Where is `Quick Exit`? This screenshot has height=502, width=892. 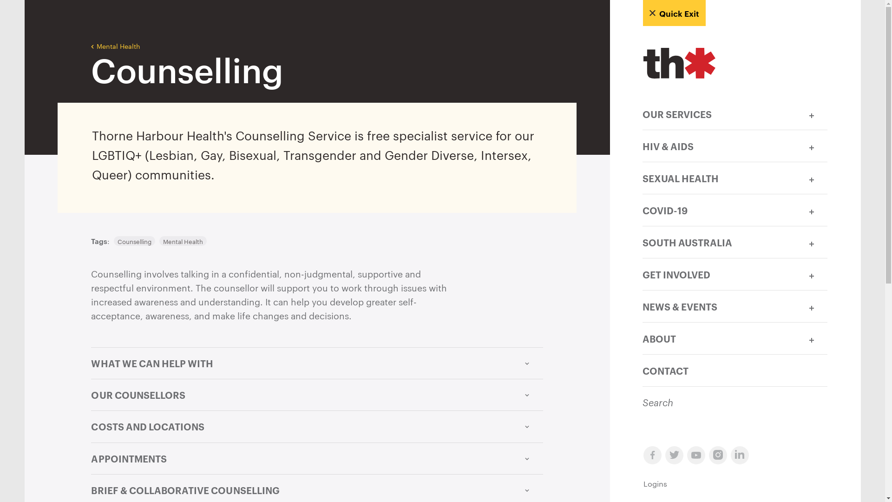
Quick Exit is located at coordinates (675, 13).